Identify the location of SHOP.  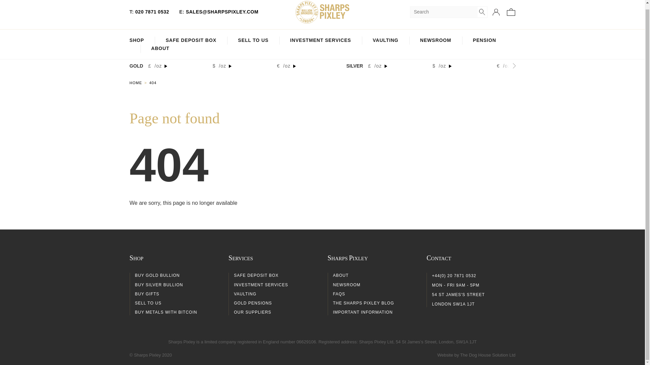
(136, 41).